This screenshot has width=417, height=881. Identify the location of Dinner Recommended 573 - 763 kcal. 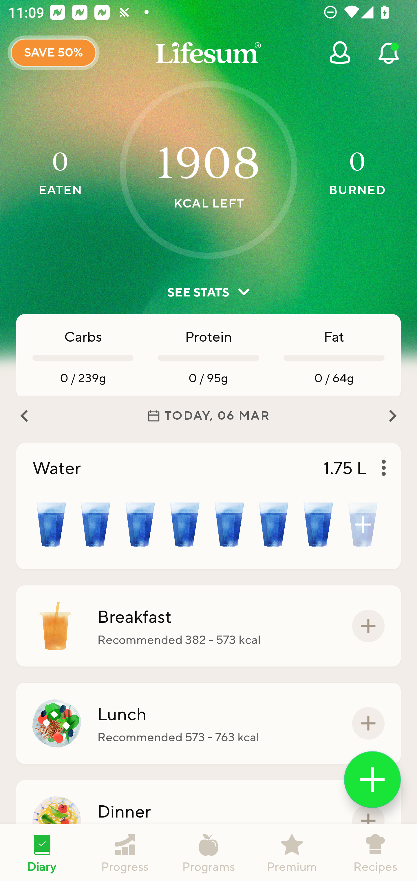
(209, 821).